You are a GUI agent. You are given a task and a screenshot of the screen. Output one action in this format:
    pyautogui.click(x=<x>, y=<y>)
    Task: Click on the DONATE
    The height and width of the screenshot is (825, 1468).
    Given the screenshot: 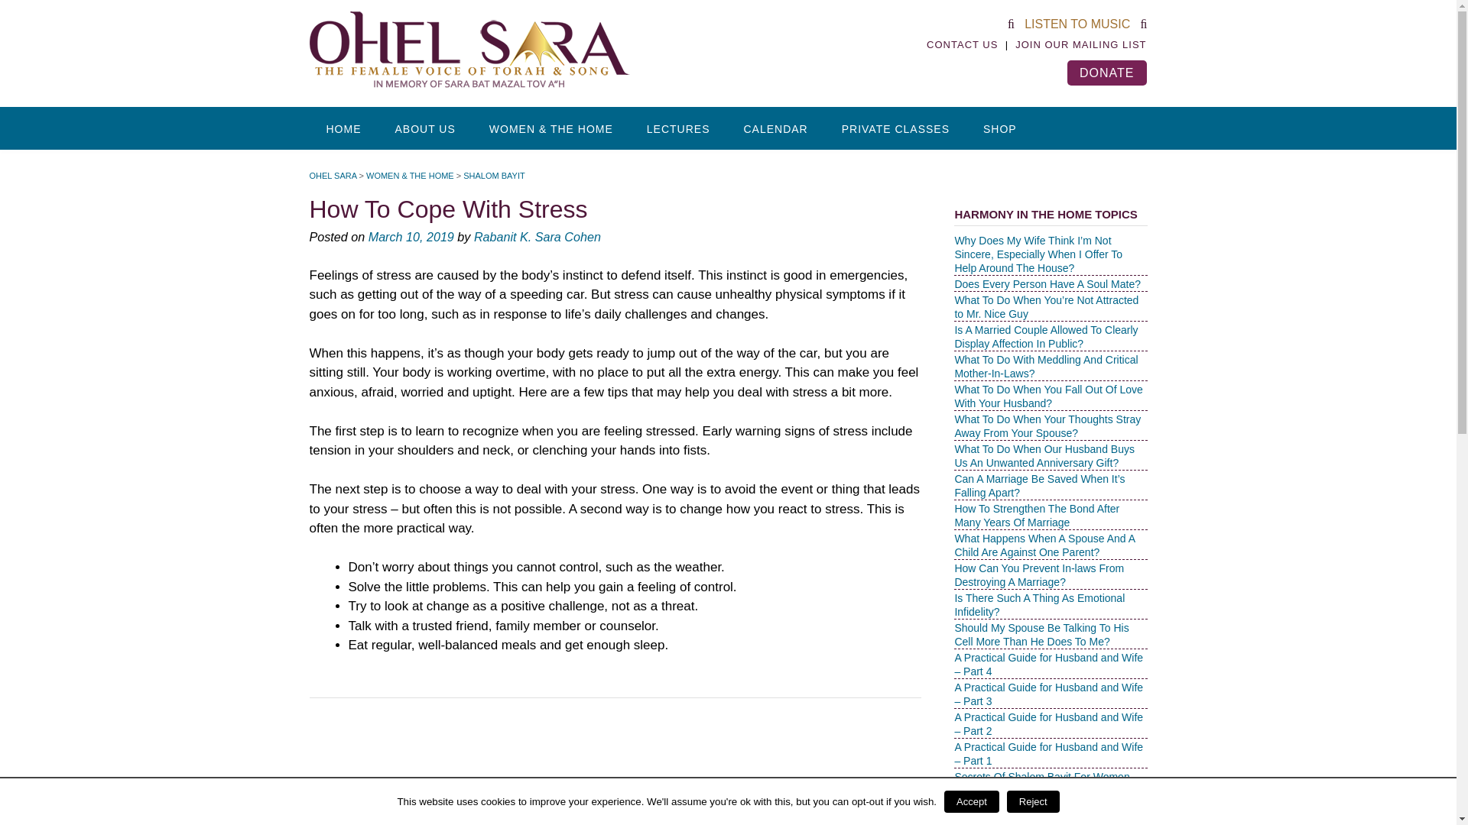 What is the action you would take?
    pyautogui.click(x=1106, y=72)
    